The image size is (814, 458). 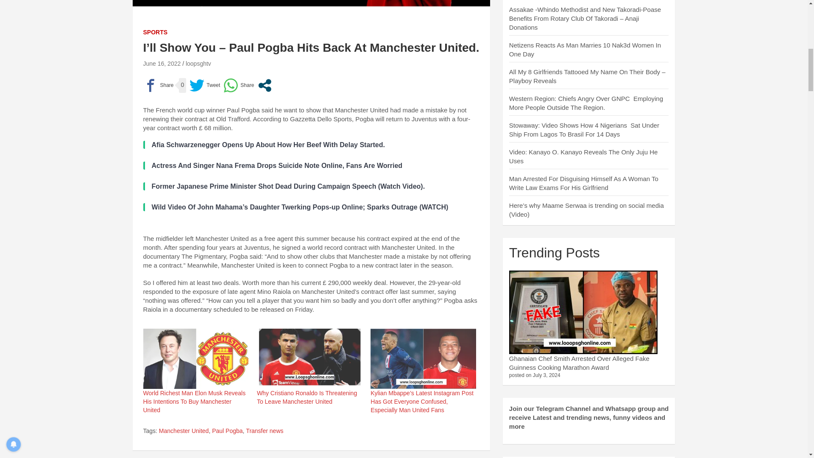 What do you see at coordinates (155, 32) in the screenshot?
I see `SPORTS` at bounding box center [155, 32].